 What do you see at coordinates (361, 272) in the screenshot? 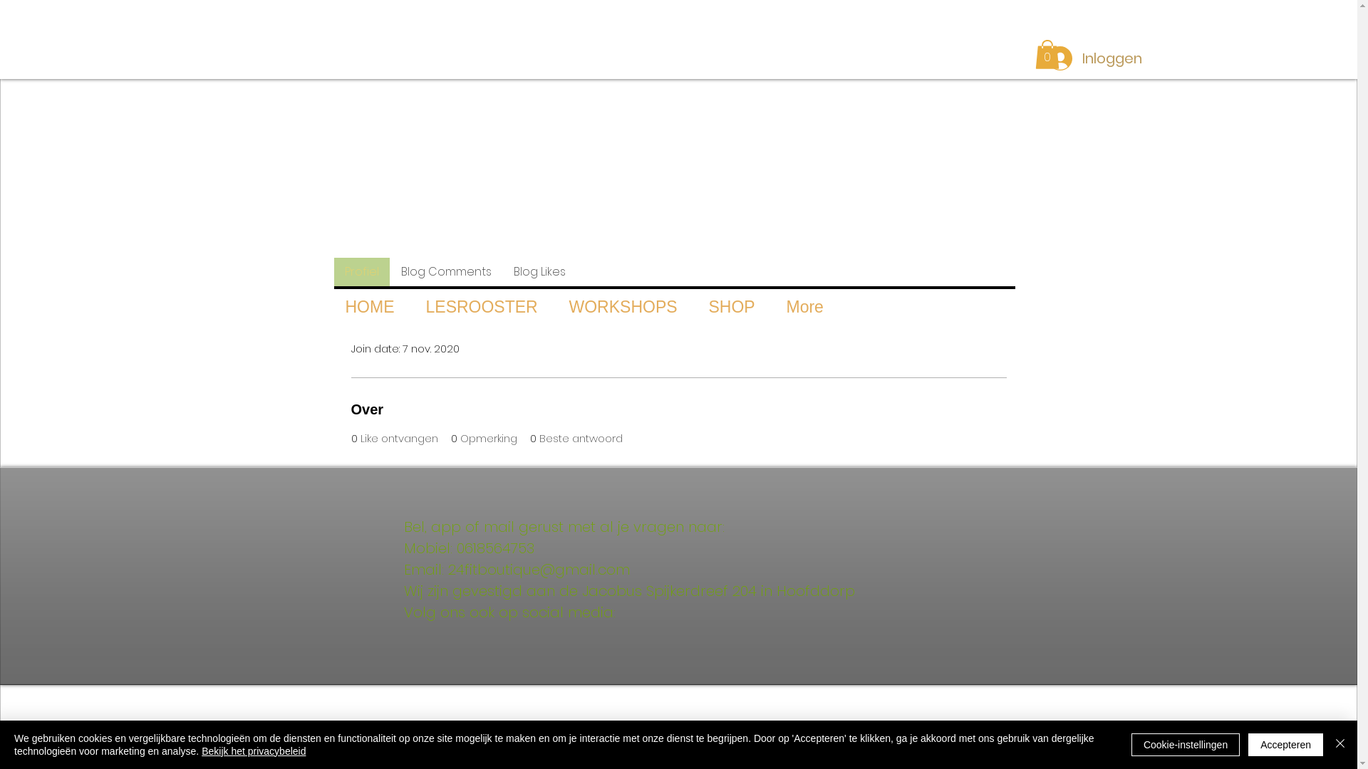
I see `Profiel` at bounding box center [361, 272].